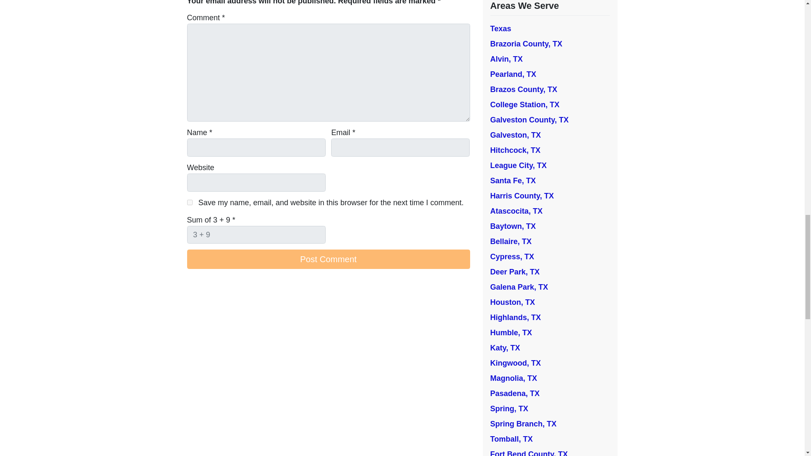 The height and width of the screenshot is (456, 811). Describe the element at coordinates (506, 59) in the screenshot. I see `Alvin, TX` at that location.